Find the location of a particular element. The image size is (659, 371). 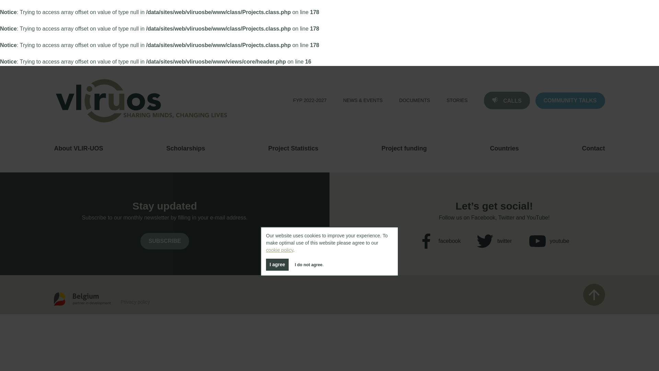

Countries is located at coordinates (505, 148).